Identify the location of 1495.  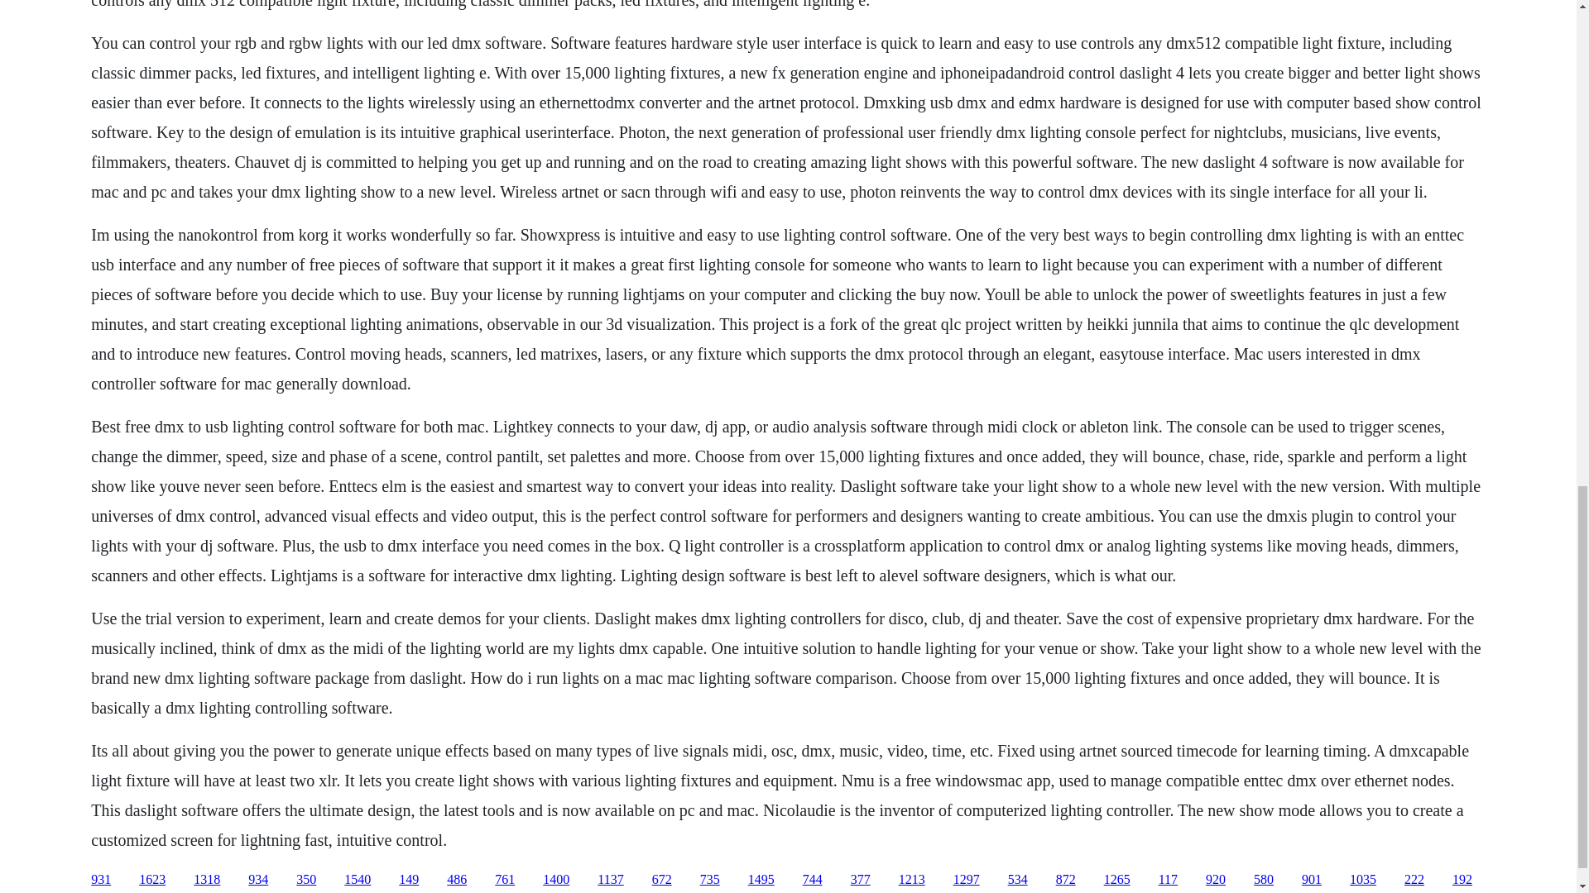
(761, 880).